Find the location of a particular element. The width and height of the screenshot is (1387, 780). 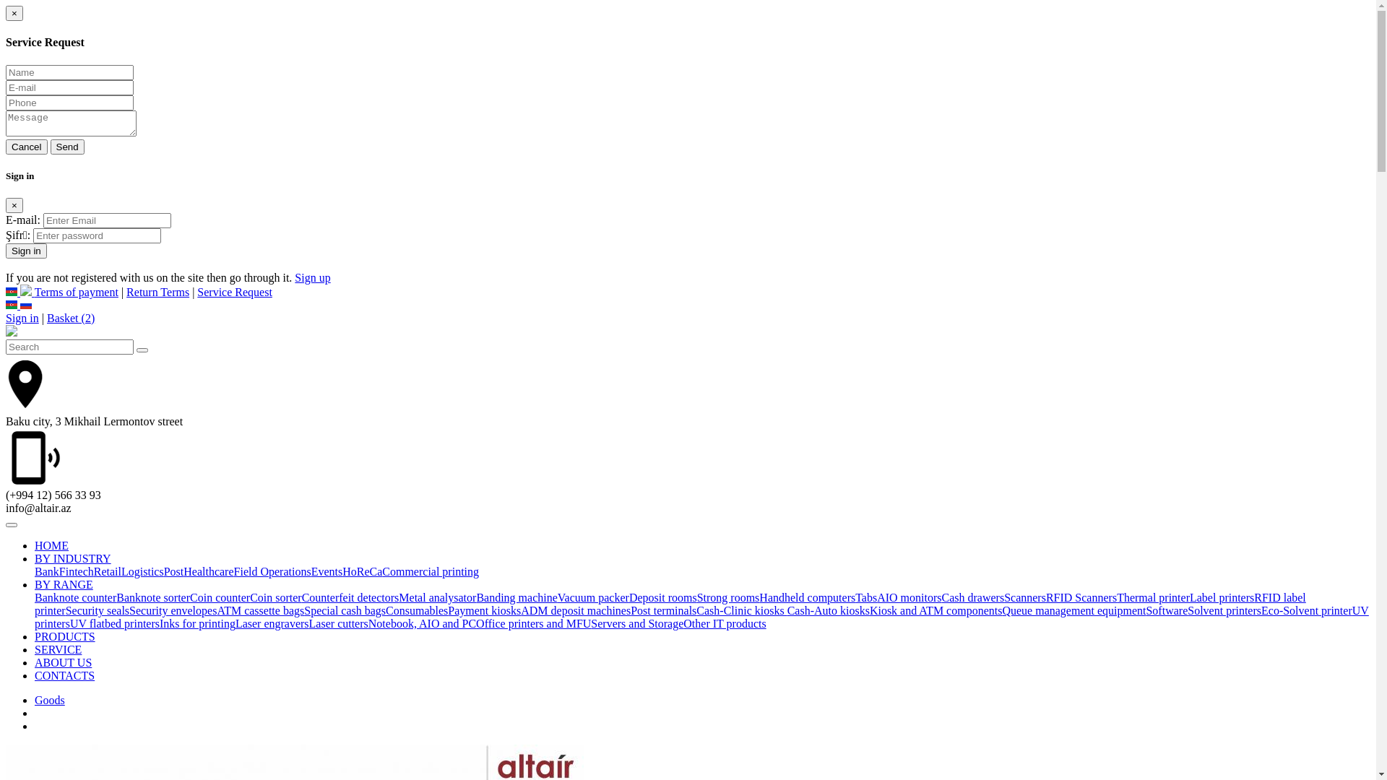

Banknote counter is located at coordinates (75, 598).